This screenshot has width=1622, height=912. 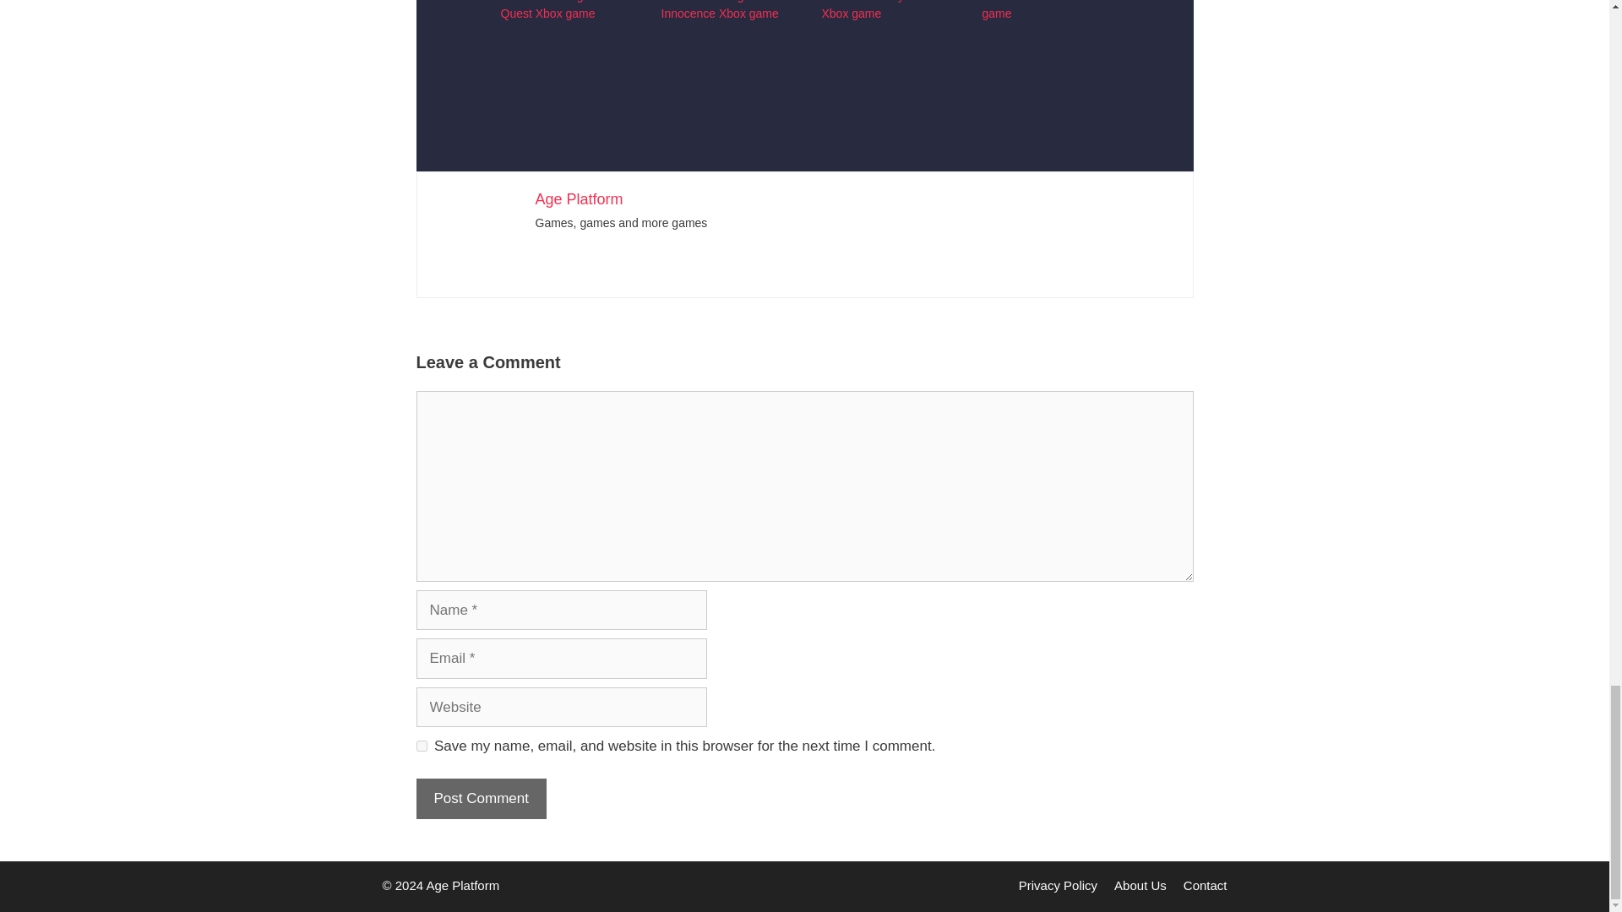 What do you see at coordinates (579, 199) in the screenshot?
I see `Age Platform` at bounding box center [579, 199].